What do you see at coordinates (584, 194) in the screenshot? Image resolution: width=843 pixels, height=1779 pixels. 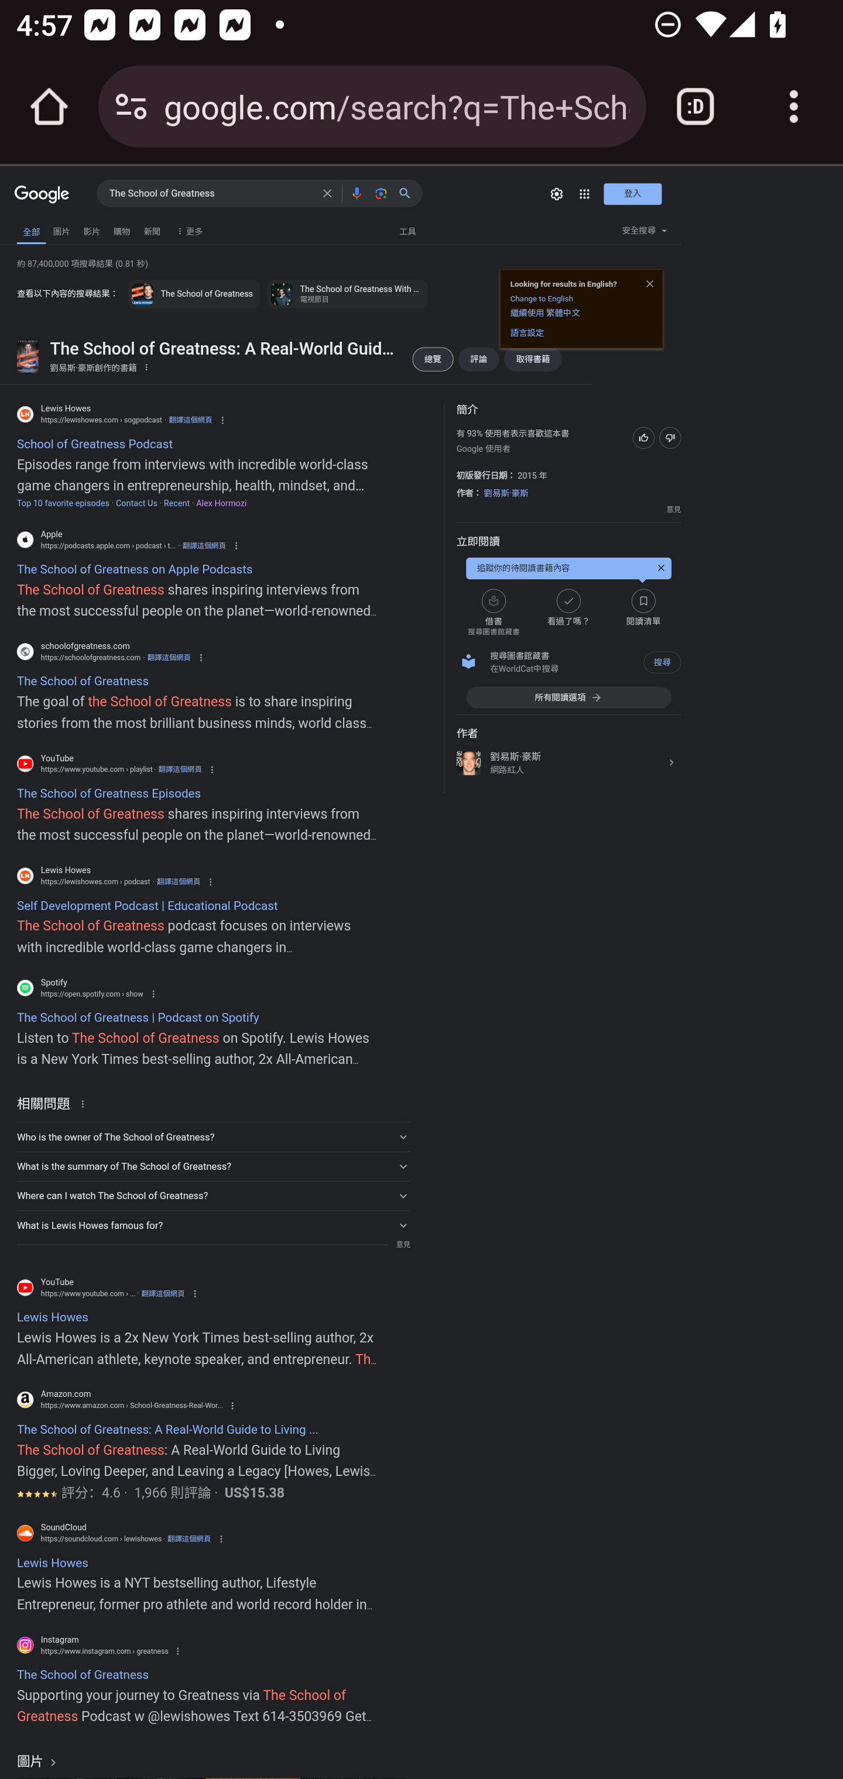 I see `Google 應用程式` at bounding box center [584, 194].